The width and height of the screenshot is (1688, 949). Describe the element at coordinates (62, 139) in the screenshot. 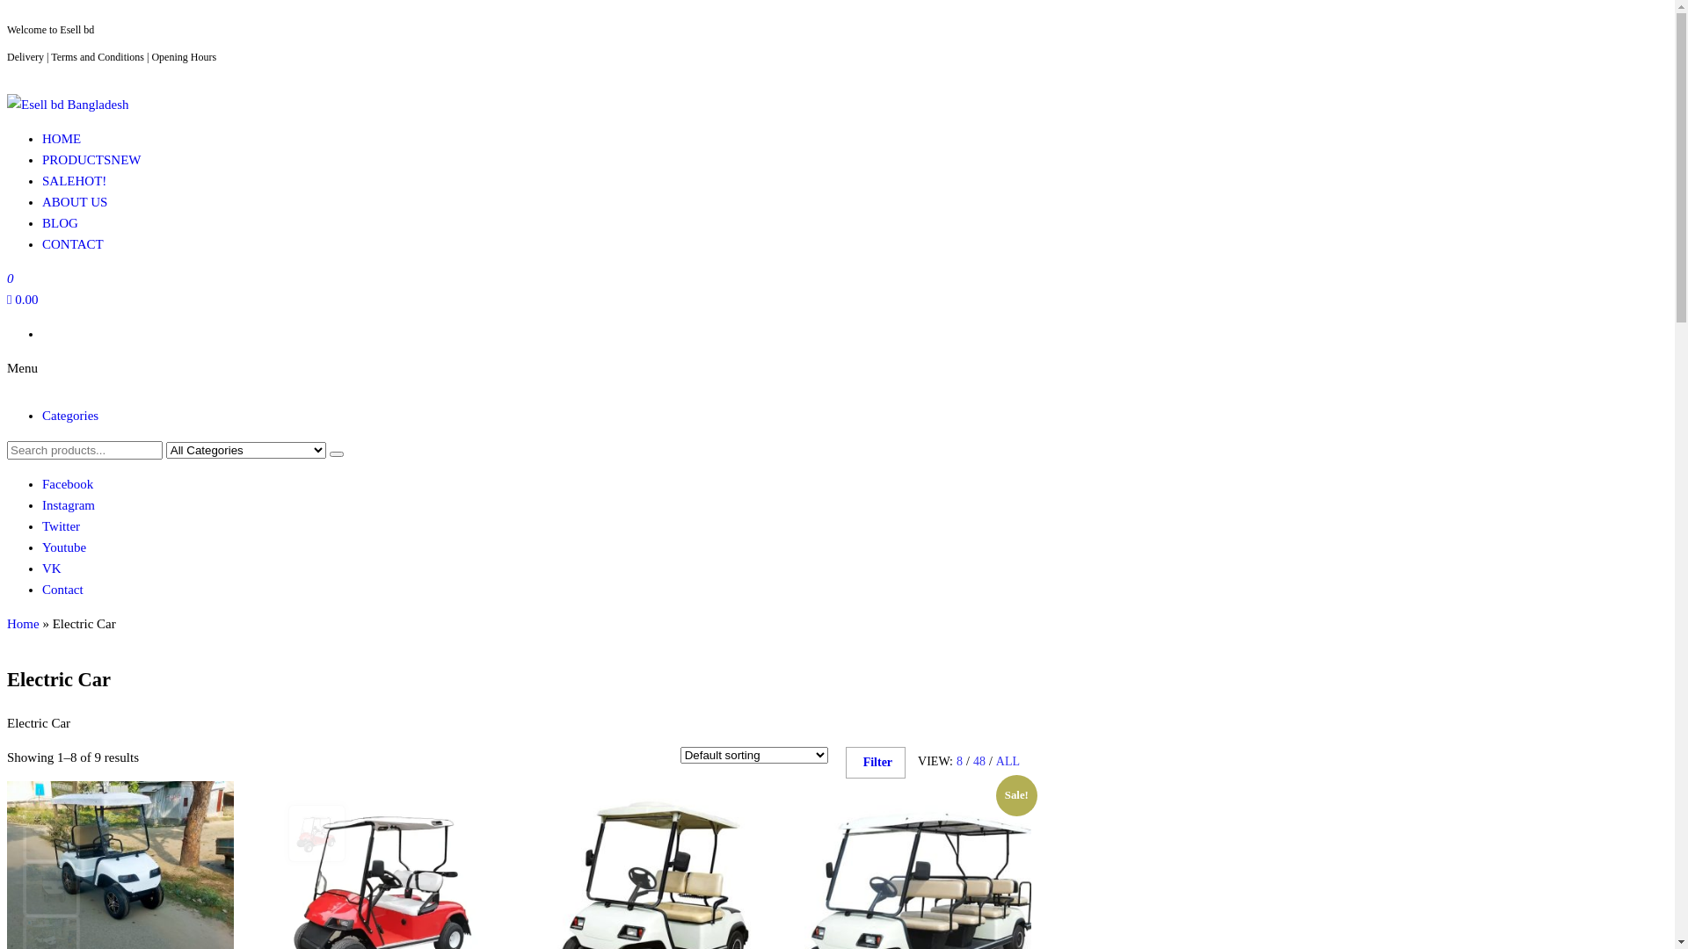

I see `HOME` at that location.